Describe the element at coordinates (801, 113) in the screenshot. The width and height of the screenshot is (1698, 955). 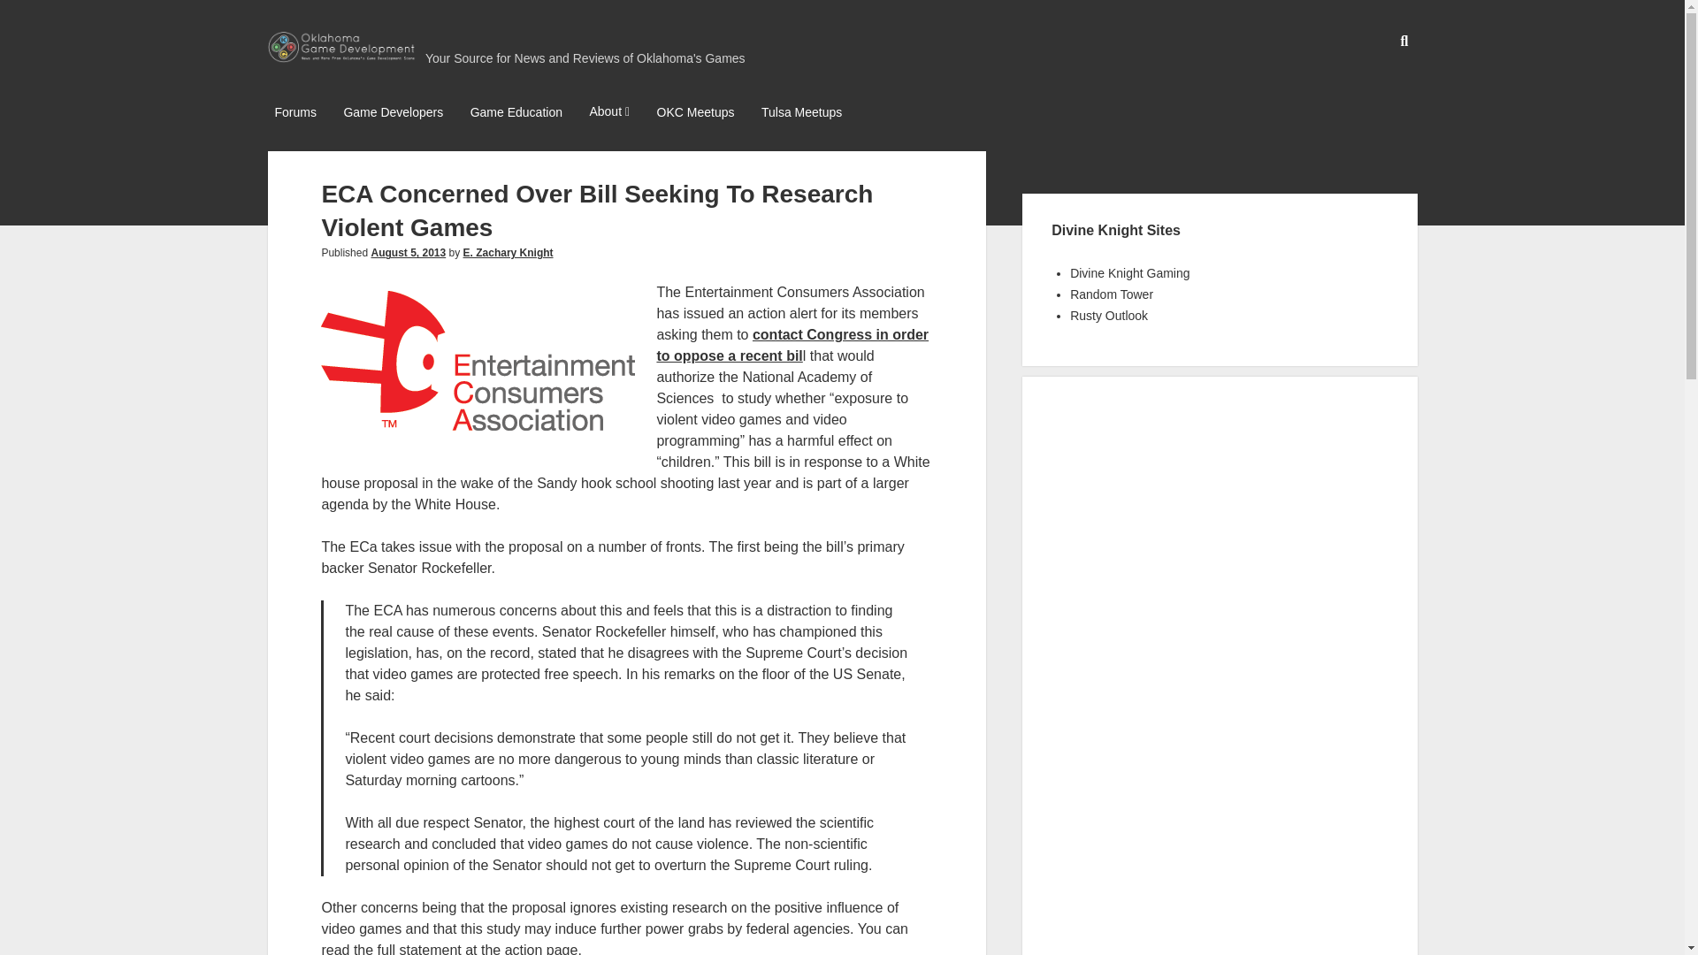
I see `Tulsa Meetups` at that location.